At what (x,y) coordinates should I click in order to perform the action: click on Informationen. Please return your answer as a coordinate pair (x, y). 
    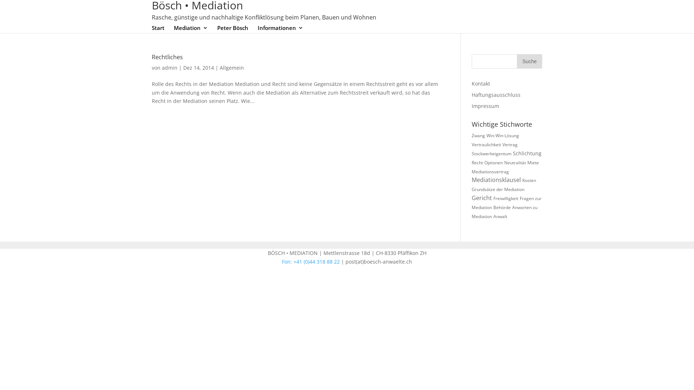
    Looking at the image, I should click on (280, 29).